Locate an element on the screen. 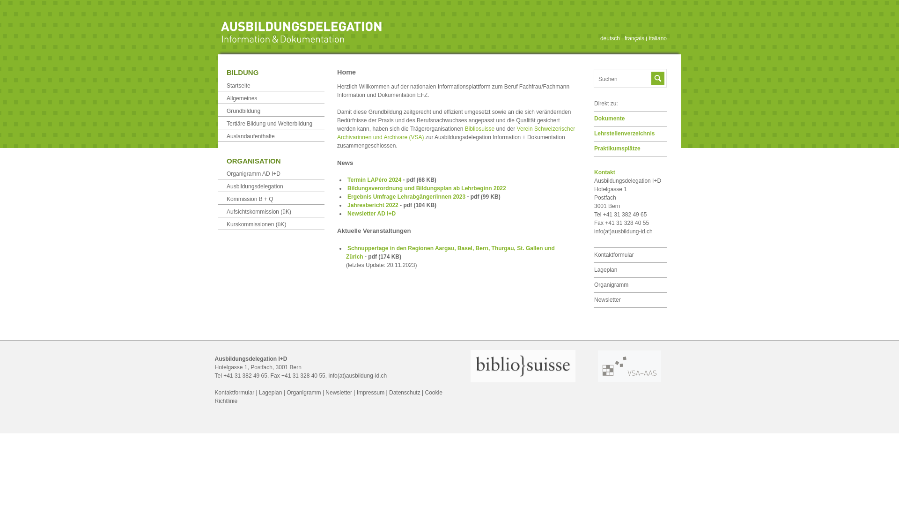 This screenshot has width=899, height=506. Dokumente is located at coordinates (610, 119).